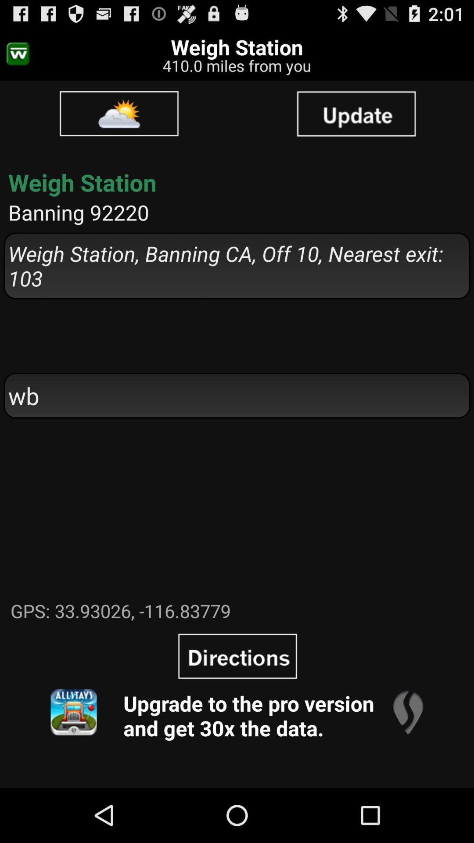 The height and width of the screenshot is (843, 474). Describe the element at coordinates (237, 656) in the screenshot. I see `tap the icon below the gps 33 93026` at that location.